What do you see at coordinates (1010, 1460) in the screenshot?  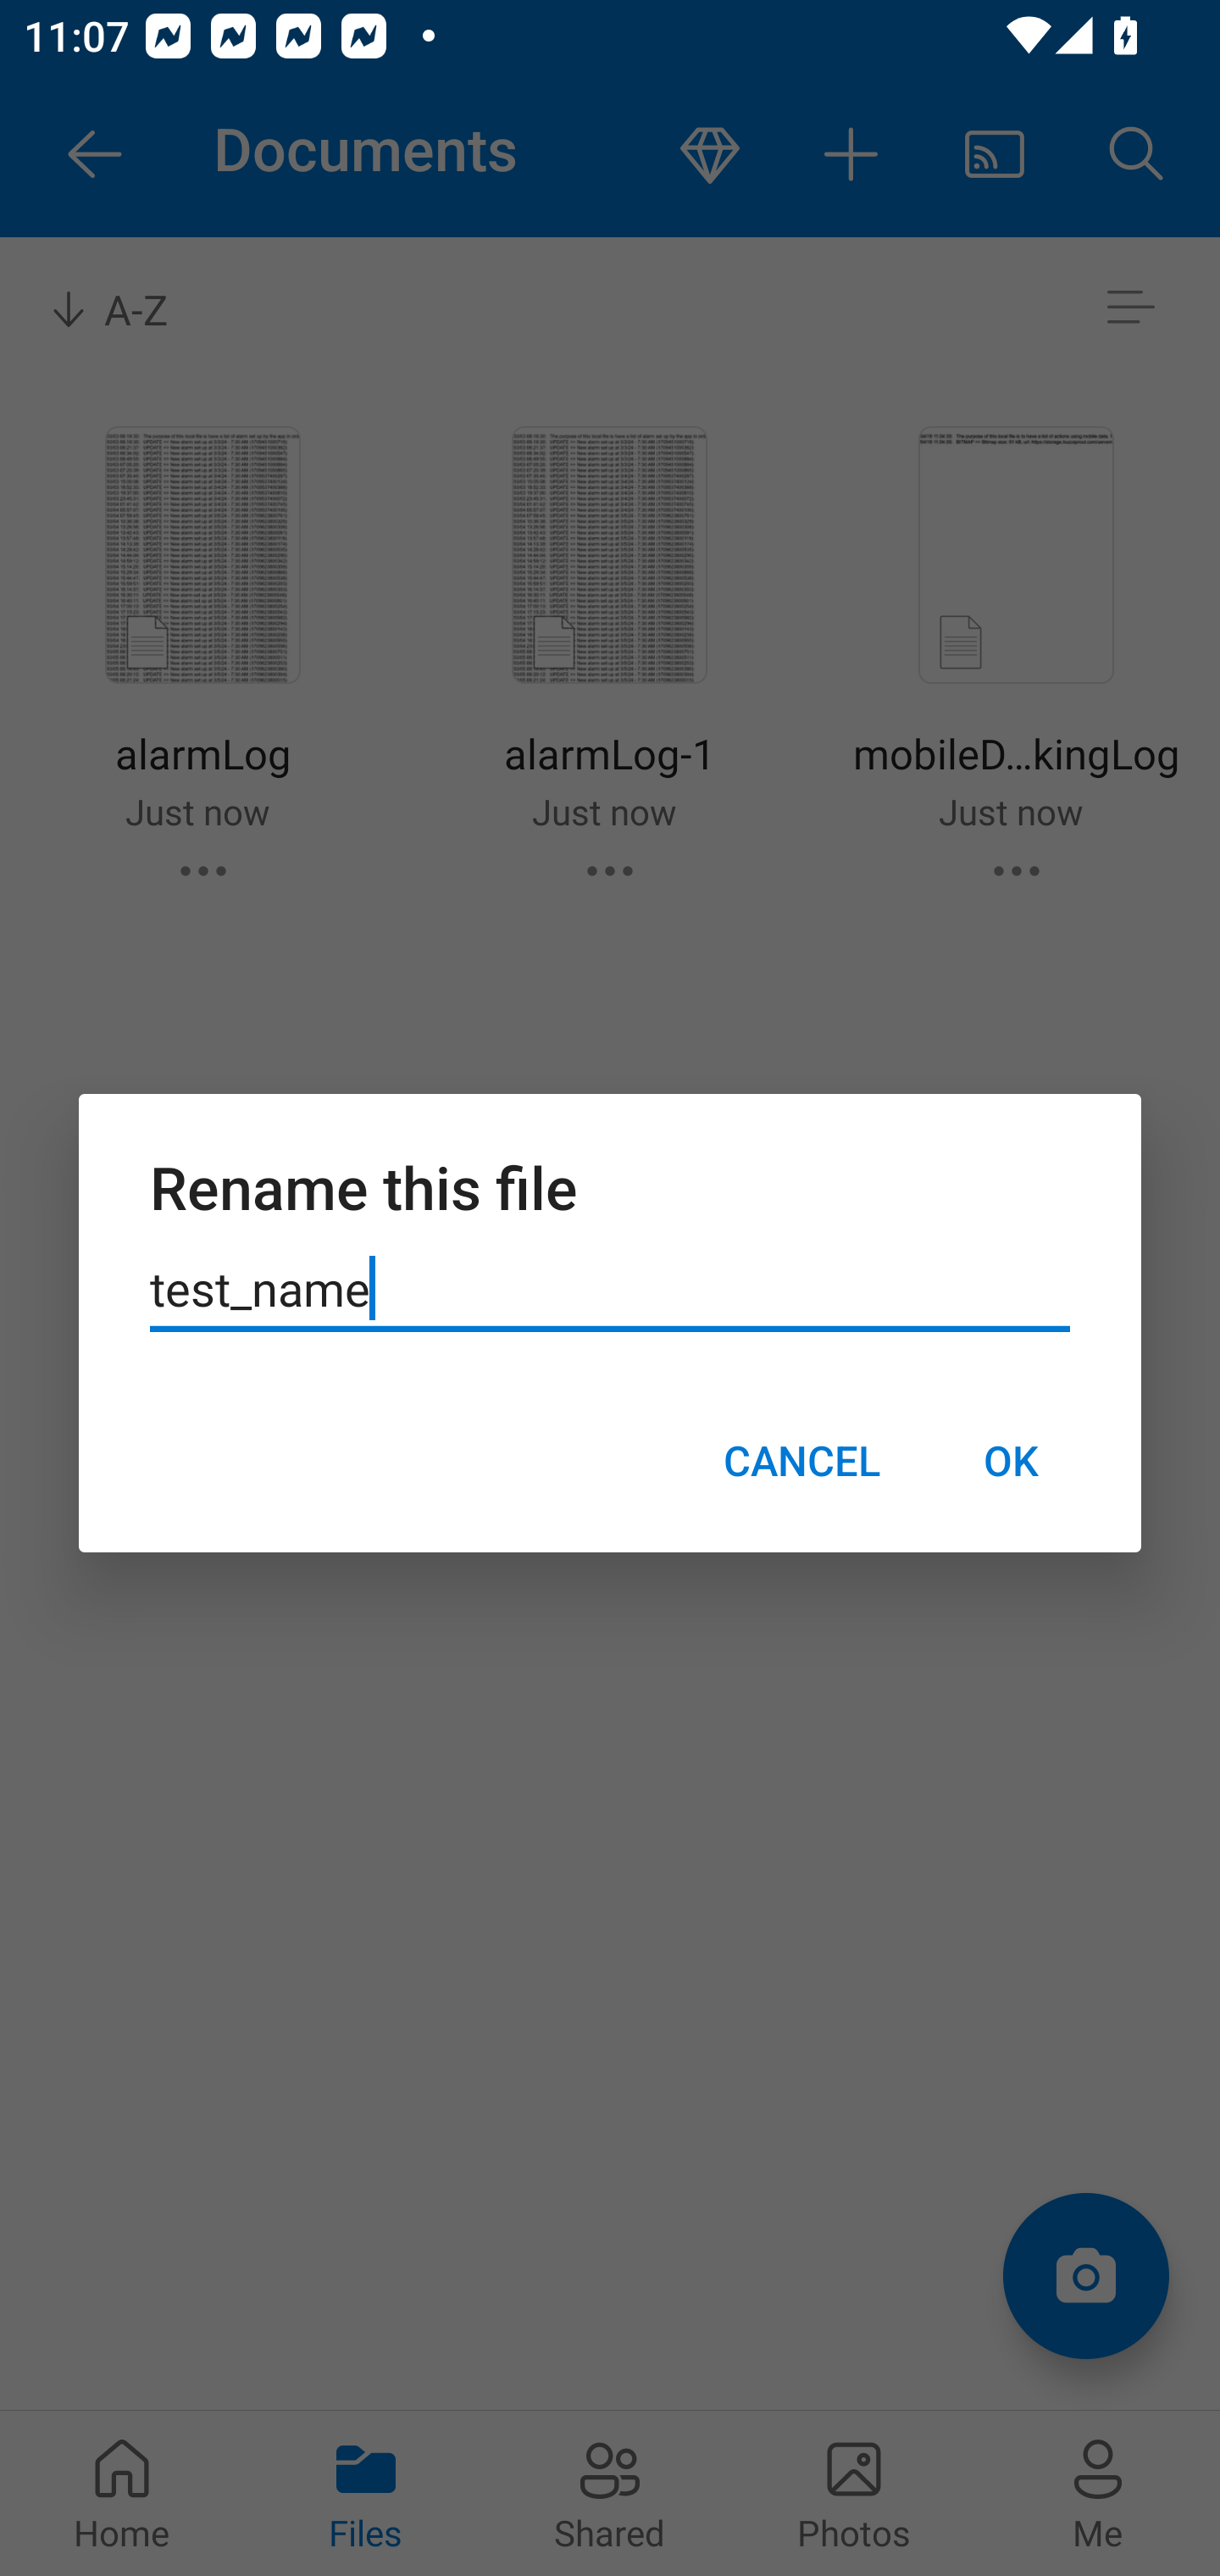 I see `OK` at bounding box center [1010, 1460].